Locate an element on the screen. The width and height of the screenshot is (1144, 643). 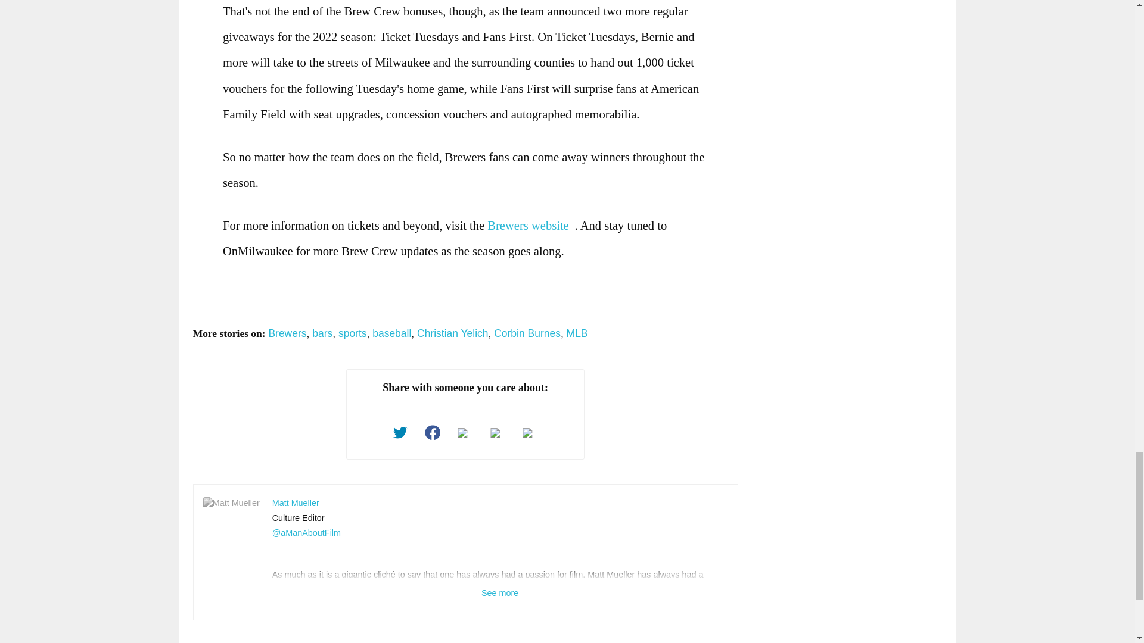
sports is located at coordinates (353, 333).